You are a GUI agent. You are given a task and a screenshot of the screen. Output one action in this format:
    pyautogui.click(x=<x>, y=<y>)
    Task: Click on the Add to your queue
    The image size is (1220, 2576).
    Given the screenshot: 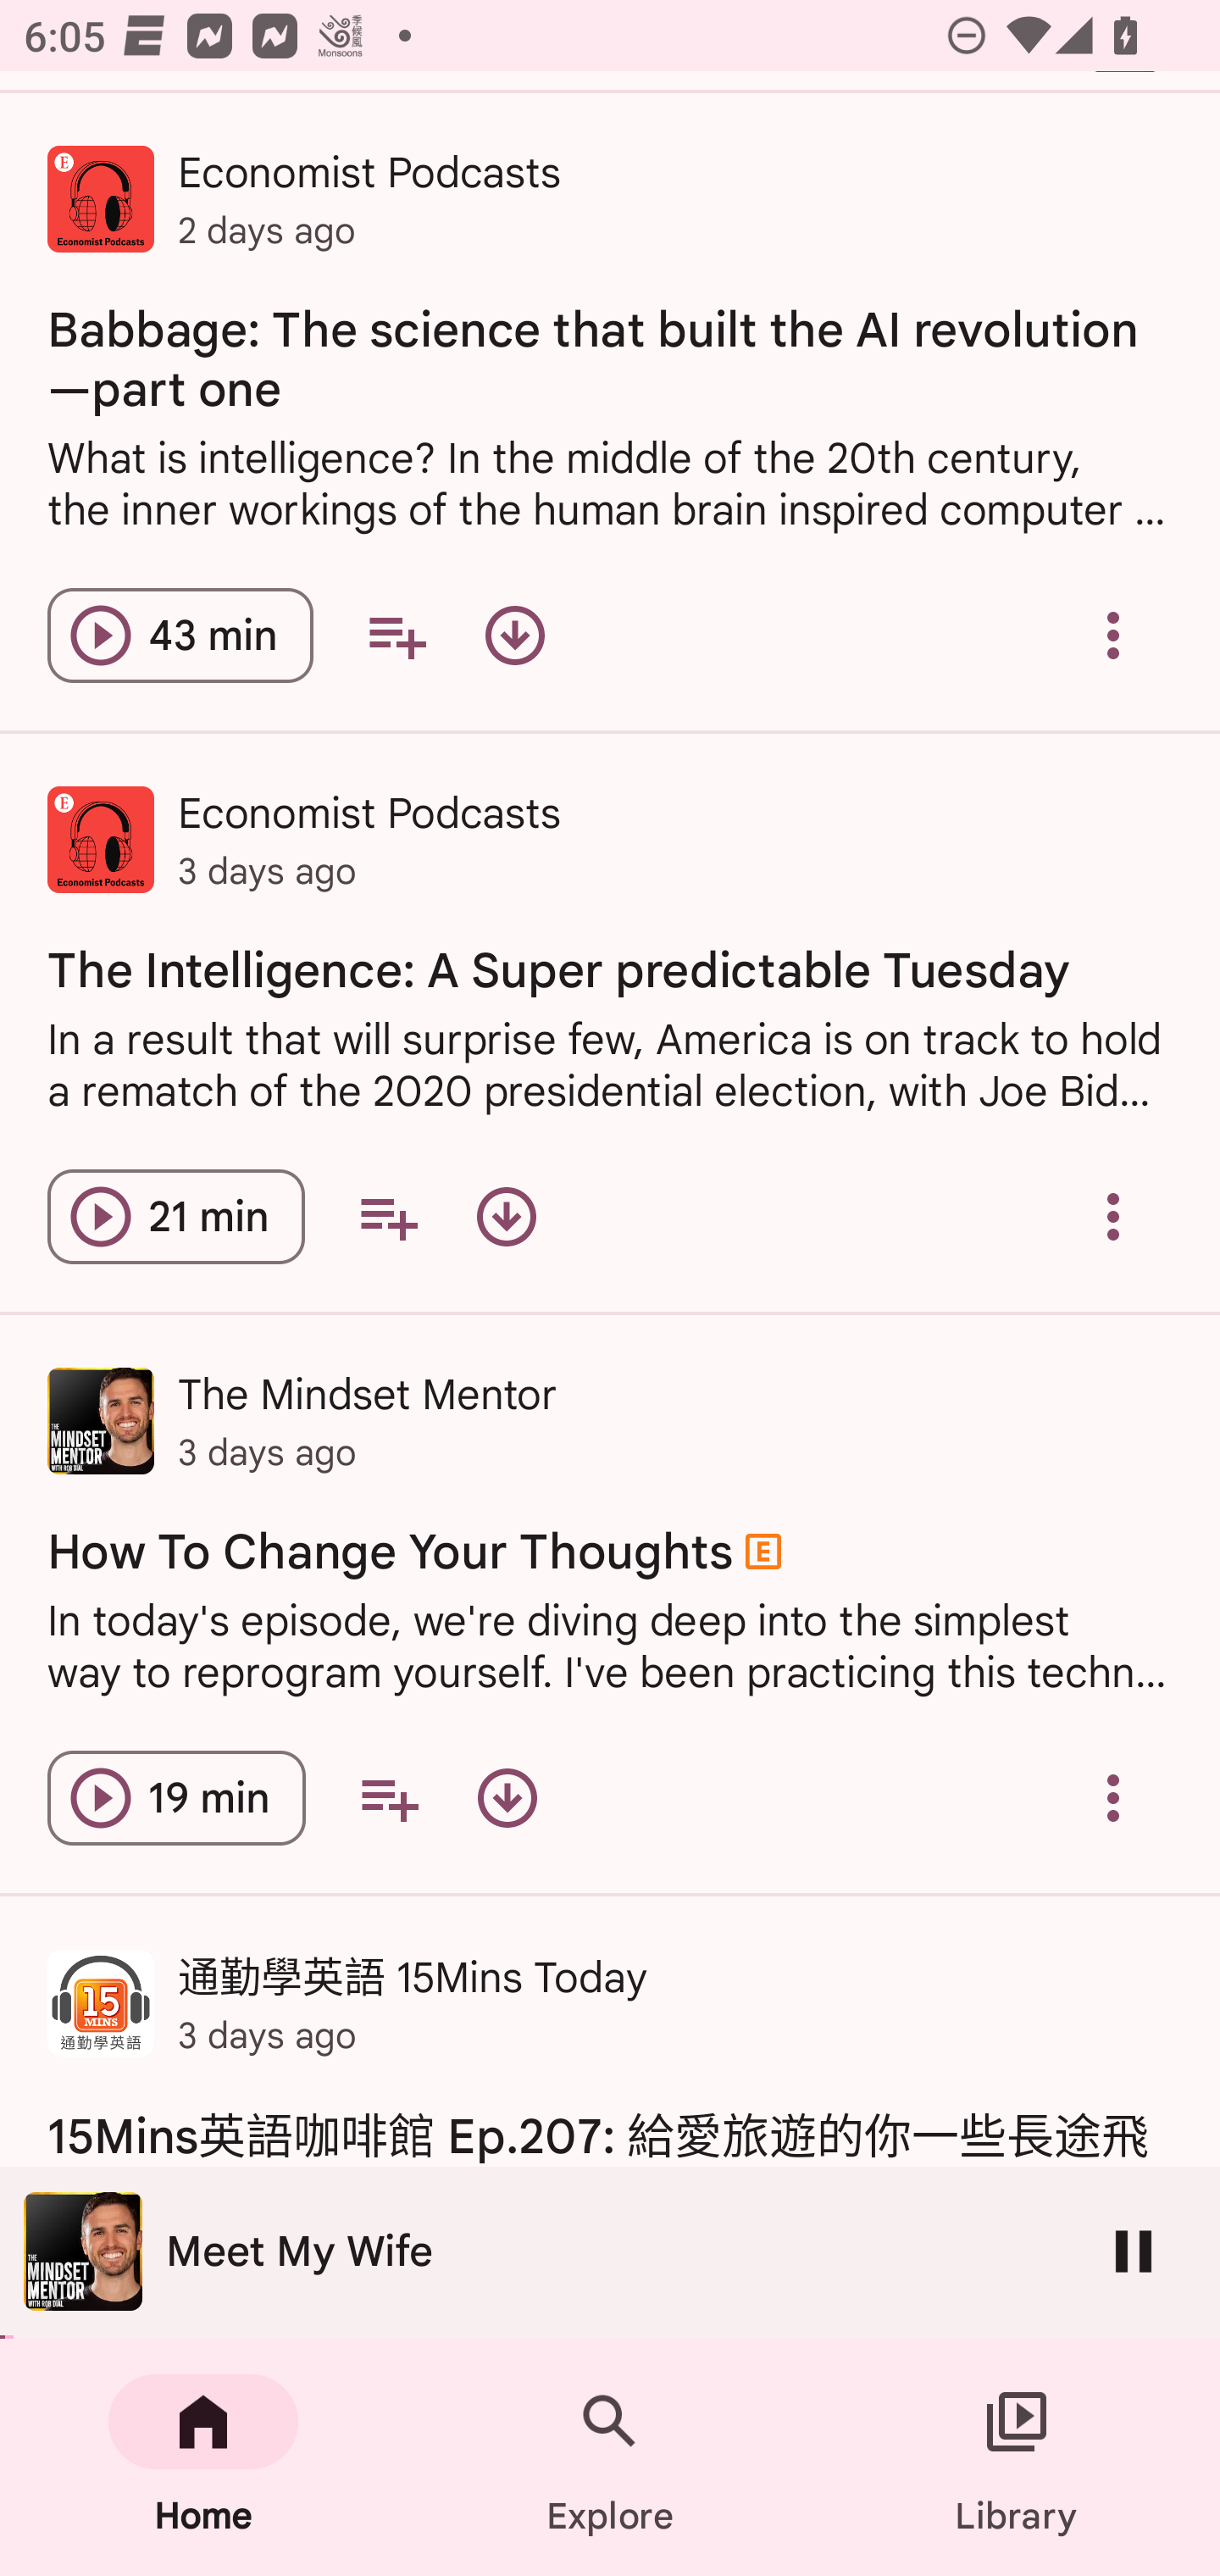 What is the action you would take?
    pyautogui.click(x=396, y=634)
    